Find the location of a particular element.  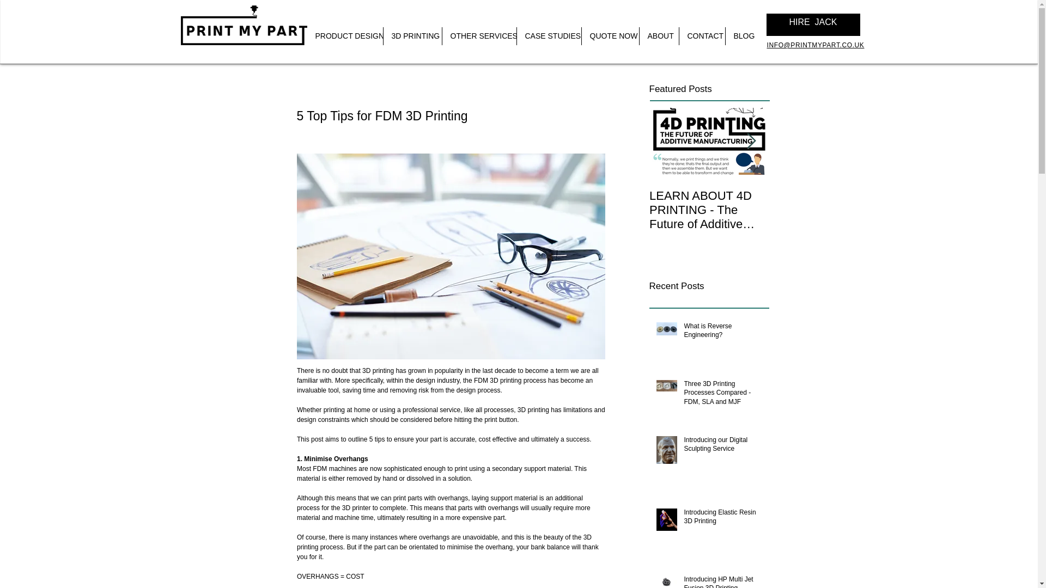

Introducing Elastic Resin 3D Printing is located at coordinates (723, 519).